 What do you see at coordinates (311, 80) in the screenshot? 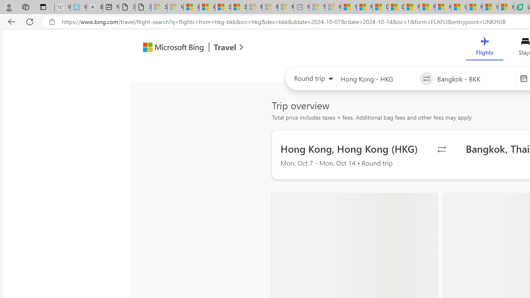
I see `Select trip type` at bounding box center [311, 80].